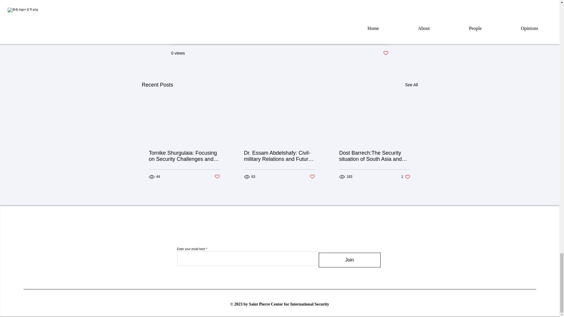 The width and height of the screenshot is (564, 317). Describe the element at coordinates (313, 177) in the screenshot. I see `See All` at that location.